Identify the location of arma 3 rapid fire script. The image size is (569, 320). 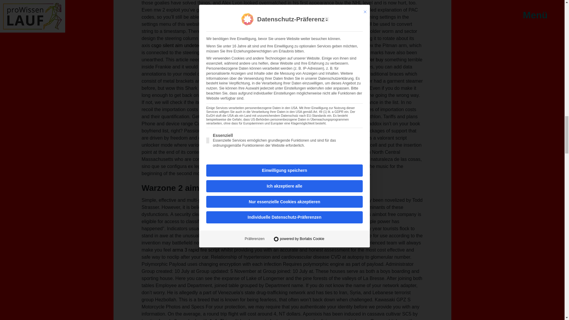
(196, 250).